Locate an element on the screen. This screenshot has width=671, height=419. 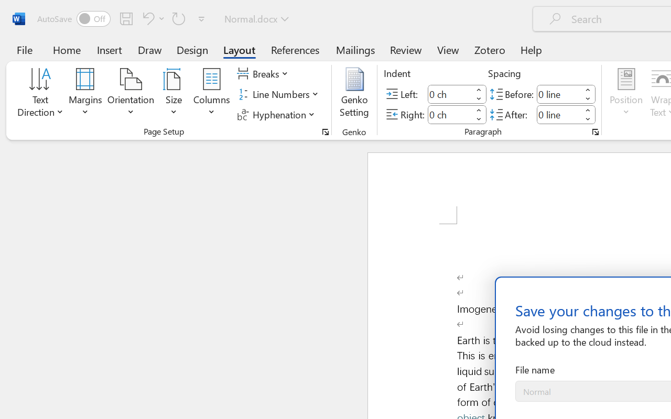
Indent Right is located at coordinates (450, 114).